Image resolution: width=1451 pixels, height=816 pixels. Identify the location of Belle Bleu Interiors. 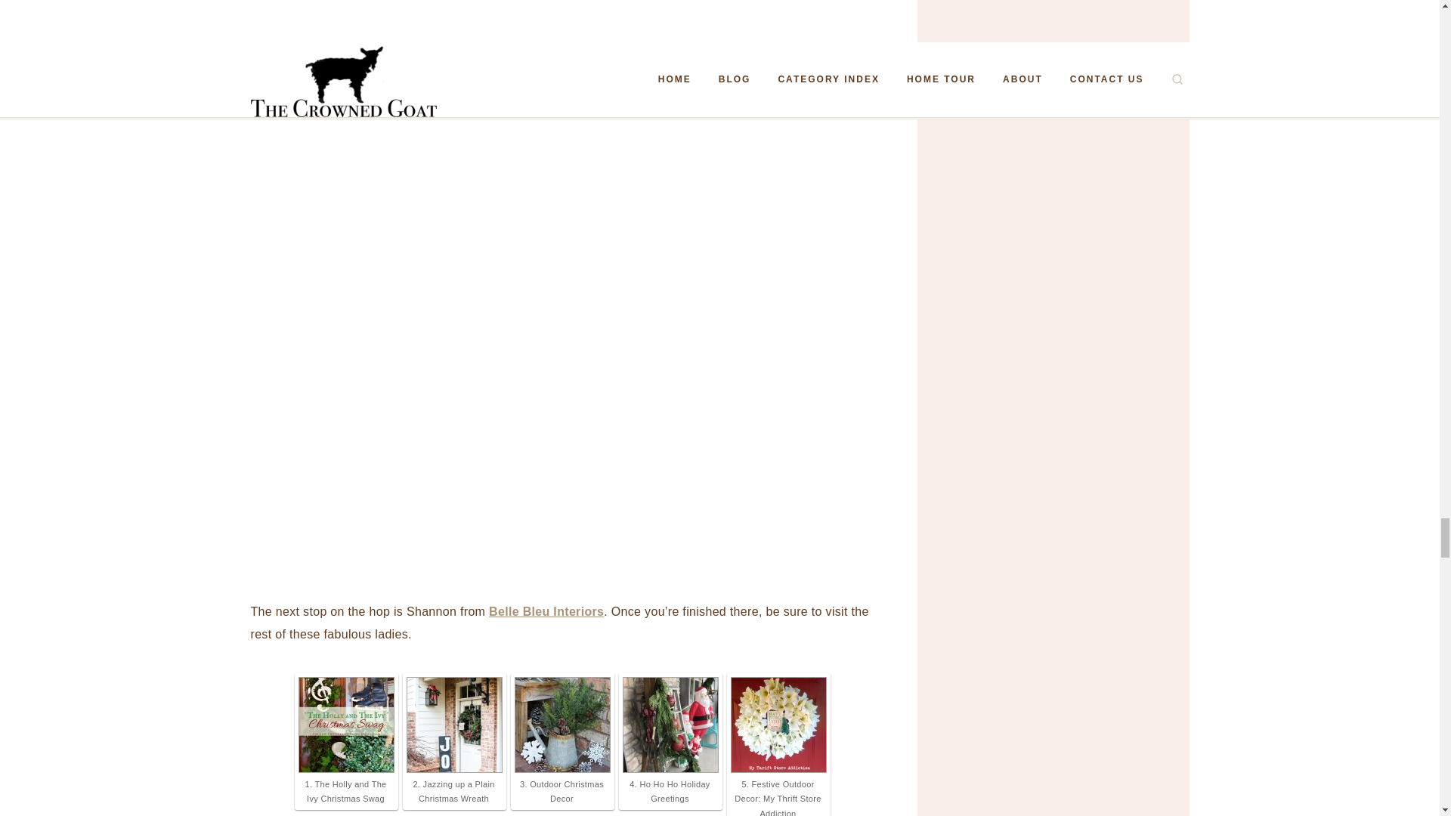
(546, 611).